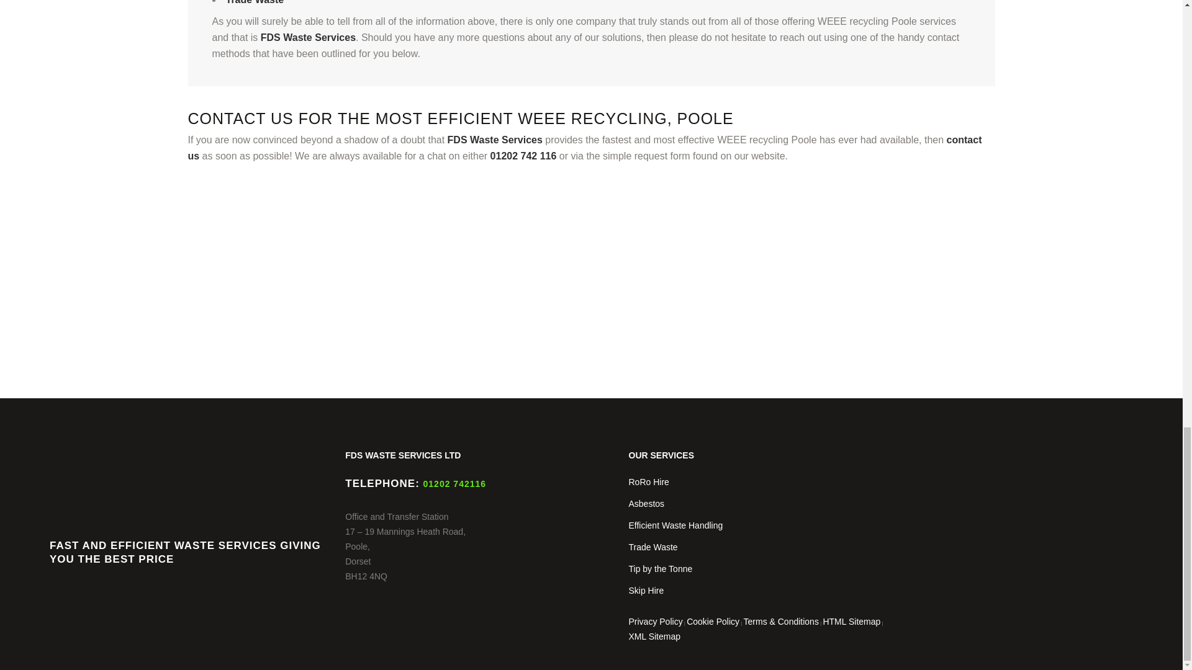 The width and height of the screenshot is (1192, 670). What do you see at coordinates (584, 148) in the screenshot?
I see `contact us` at bounding box center [584, 148].